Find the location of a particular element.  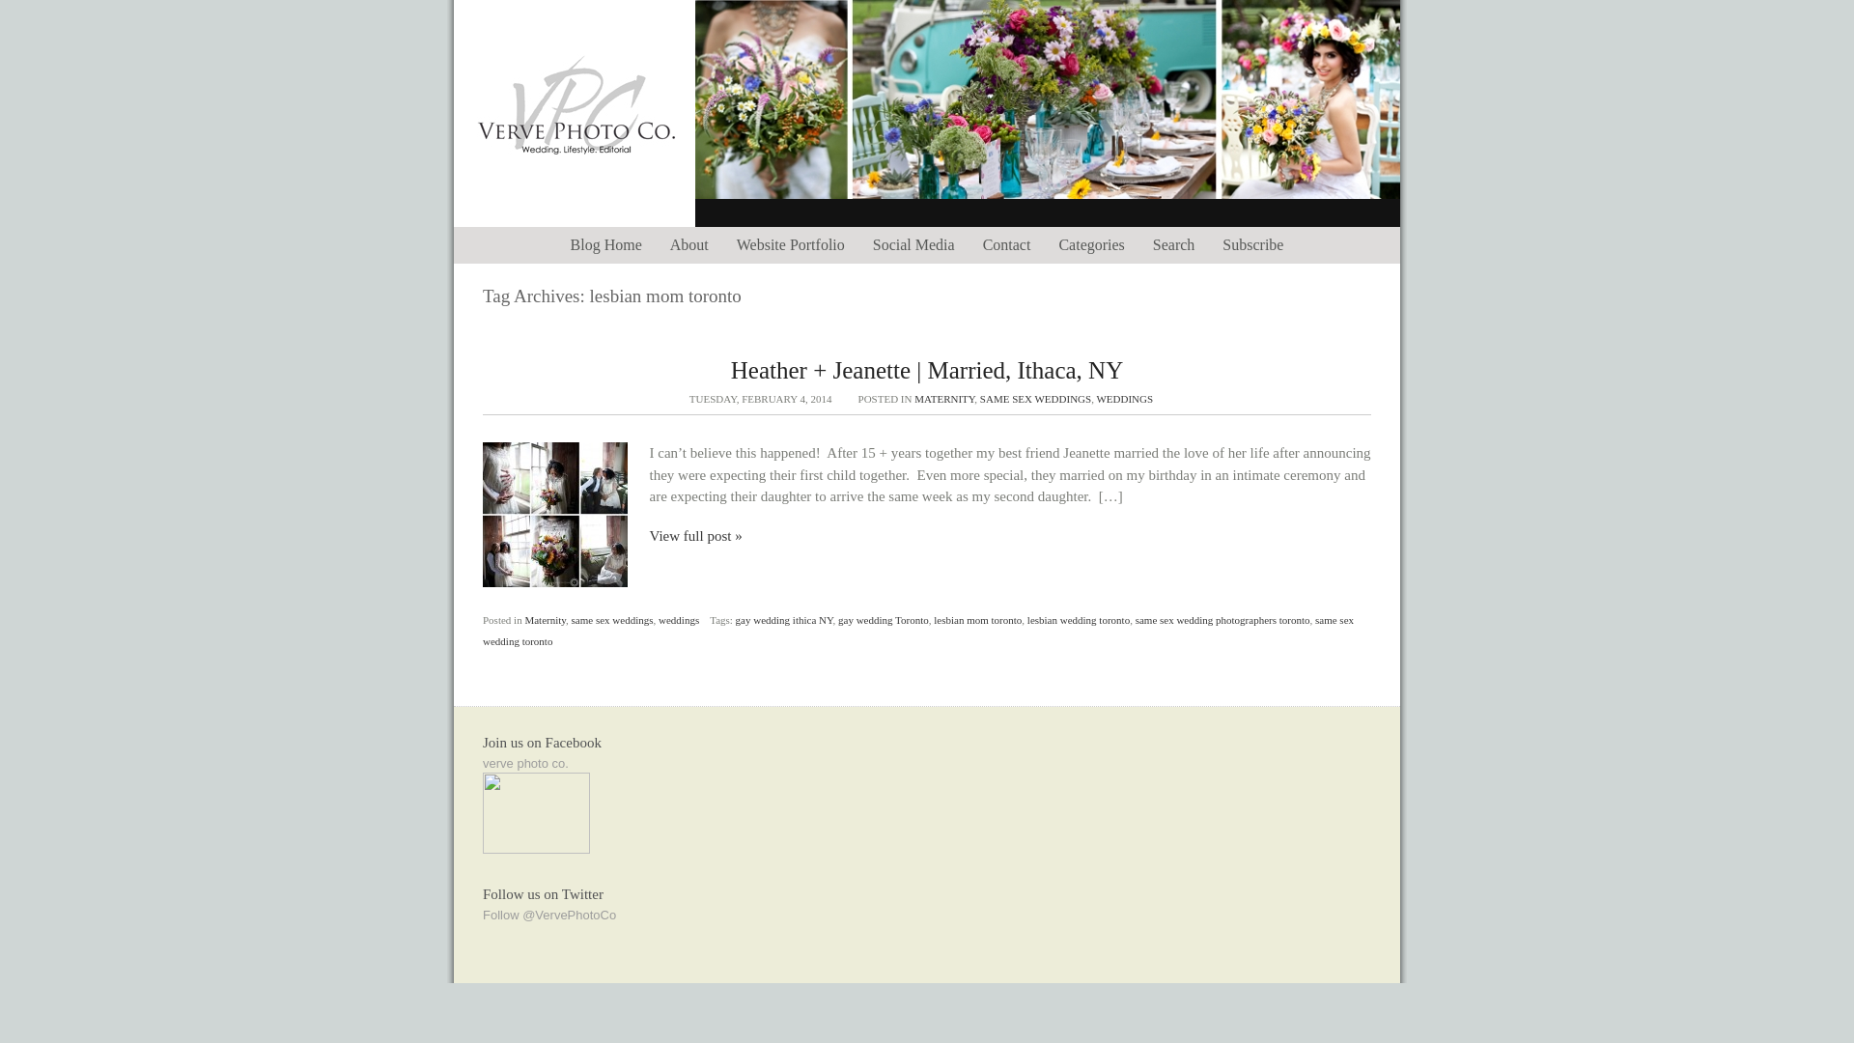

WEDDINGS is located at coordinates (1124, 398).